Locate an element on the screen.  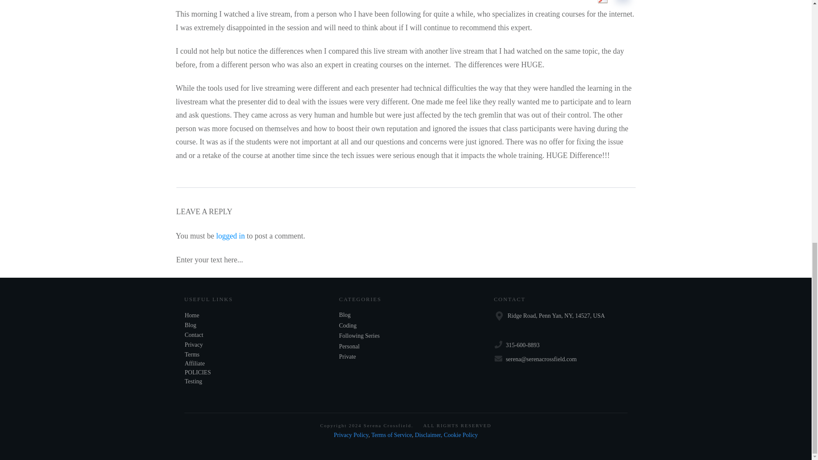
Coding is located at coordinates (348, 325).